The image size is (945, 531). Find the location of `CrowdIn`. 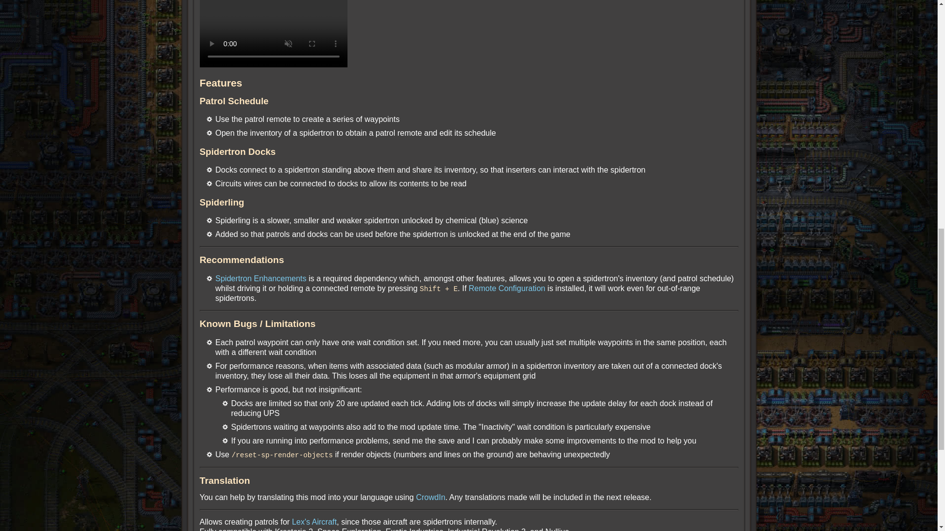

CrowdIn is located at coordinates (430, 497).